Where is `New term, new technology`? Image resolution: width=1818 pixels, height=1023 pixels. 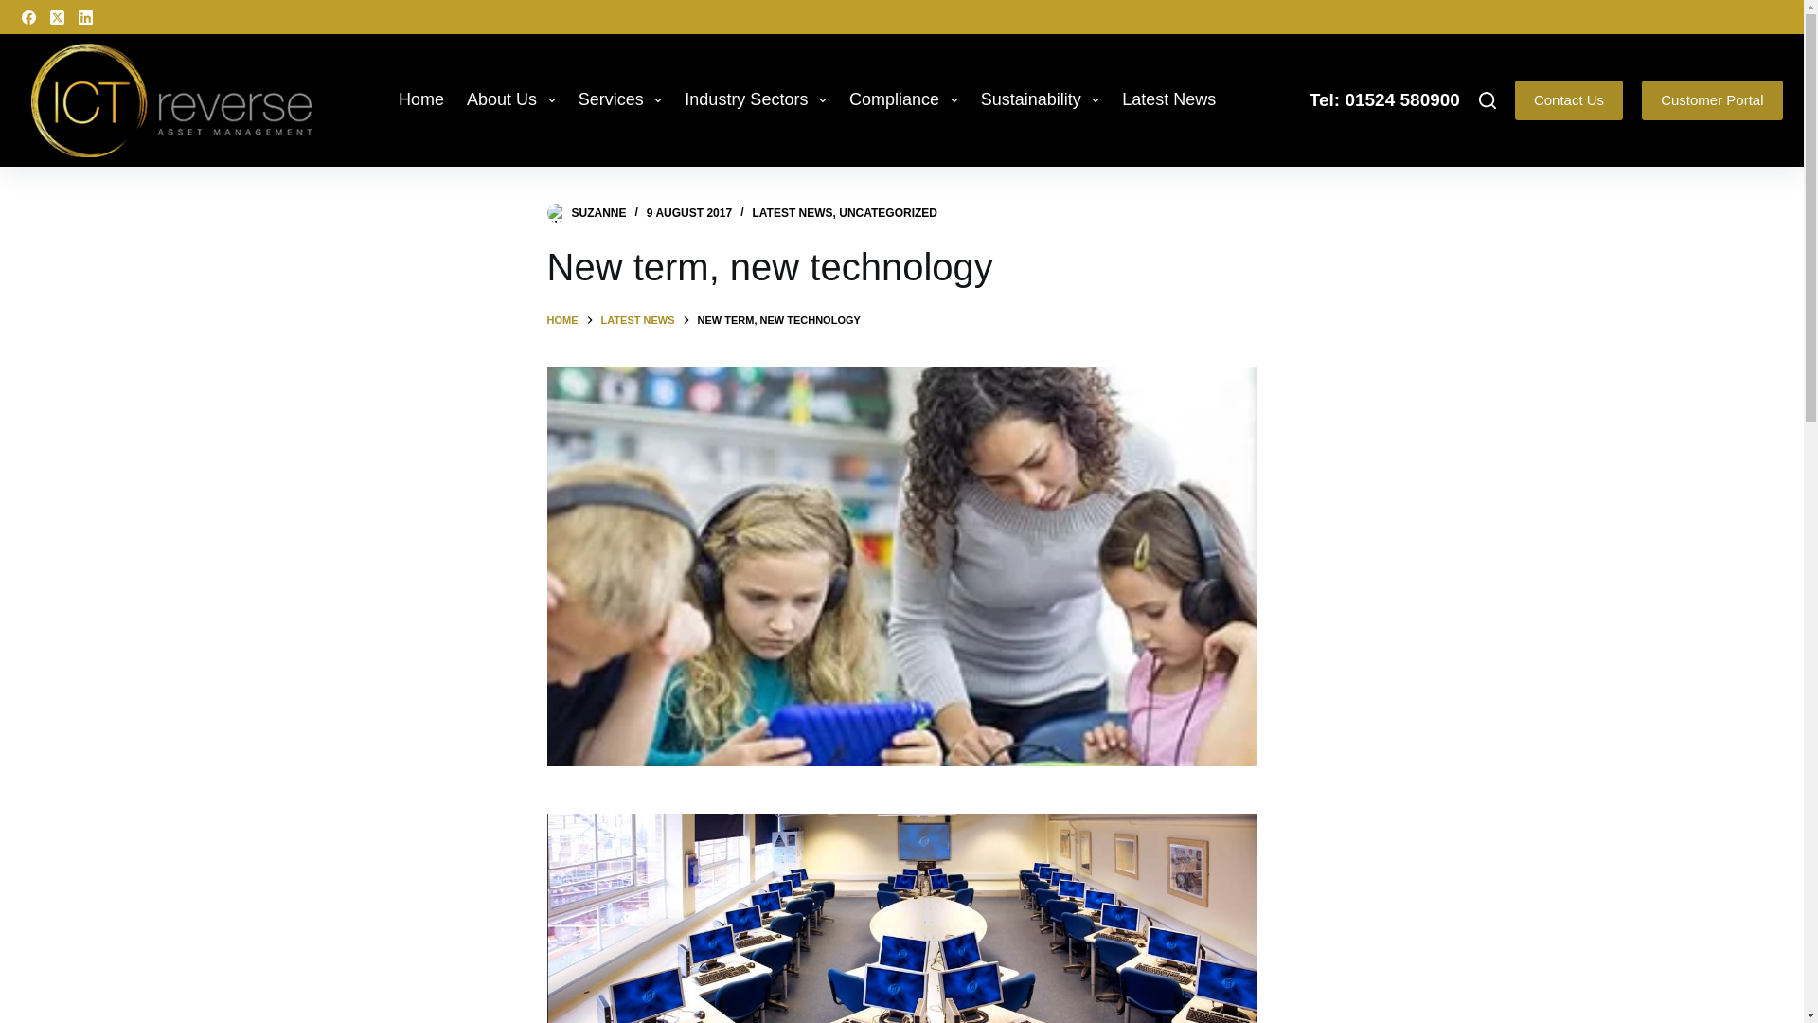
New term, new technology is located at coordinates (901, 266).